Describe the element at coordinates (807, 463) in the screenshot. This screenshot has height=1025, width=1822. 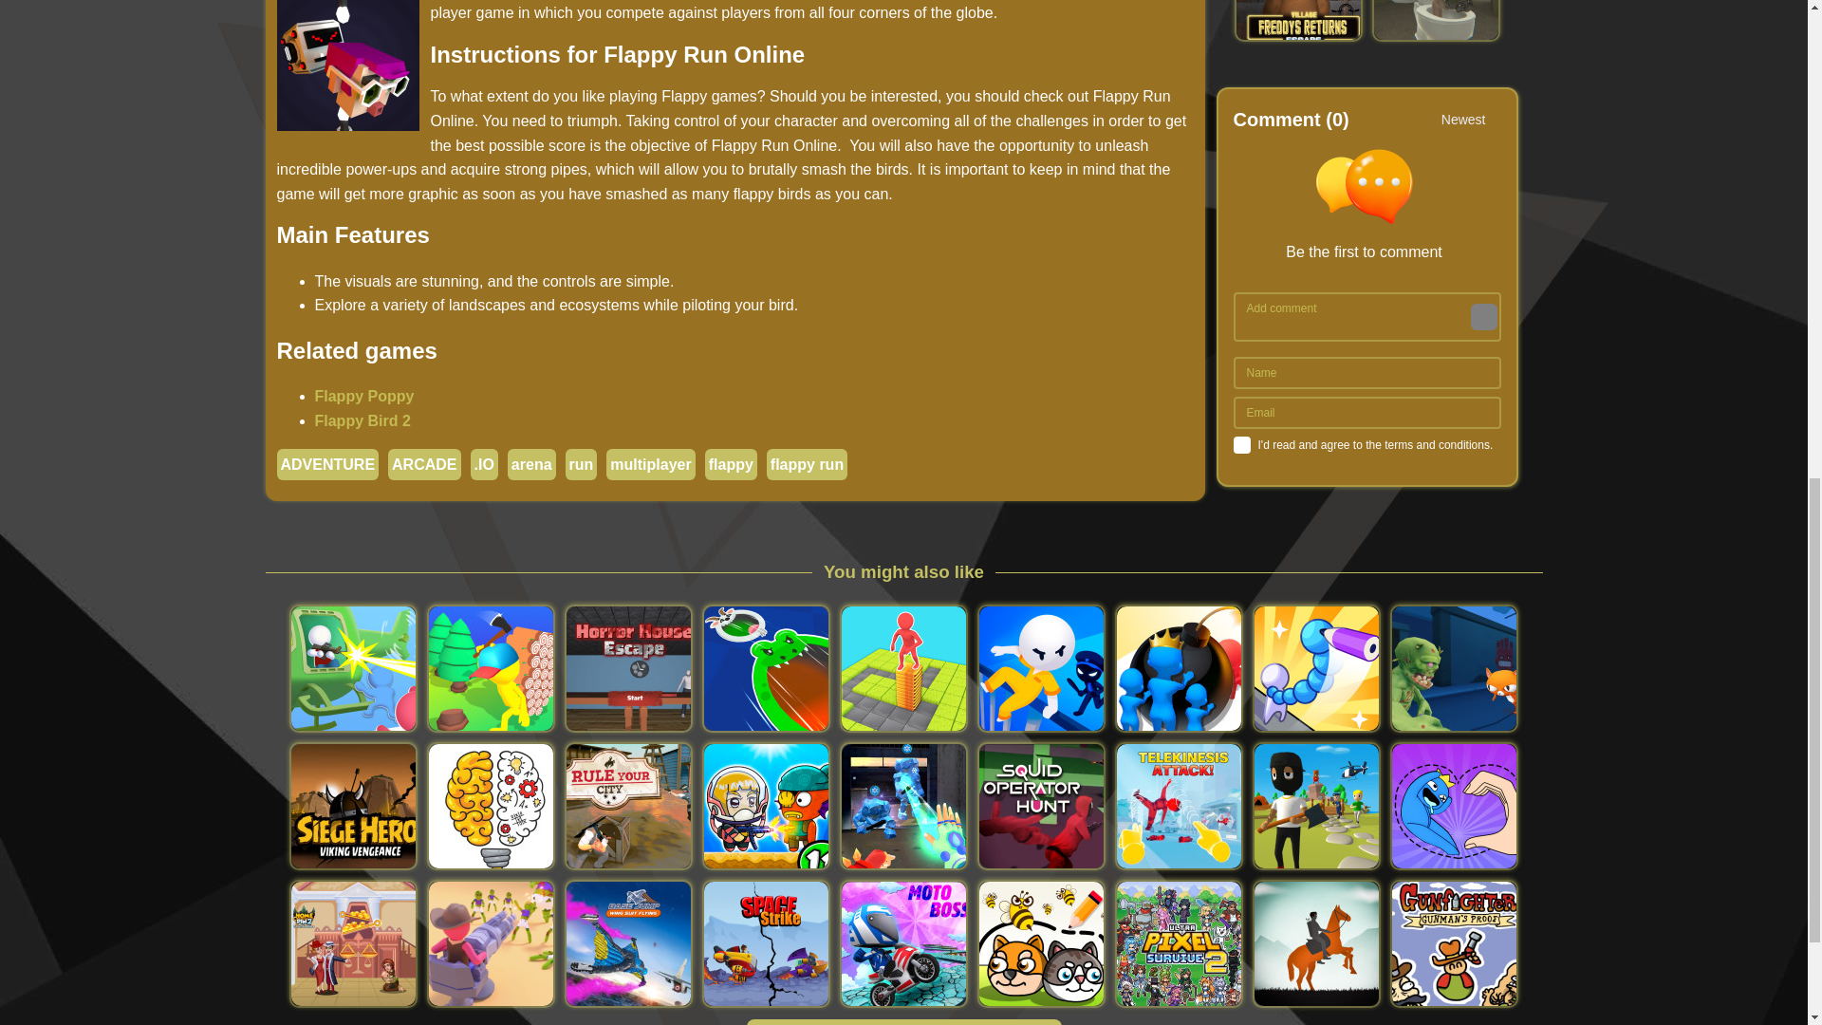
I see `flappy run` at that location.